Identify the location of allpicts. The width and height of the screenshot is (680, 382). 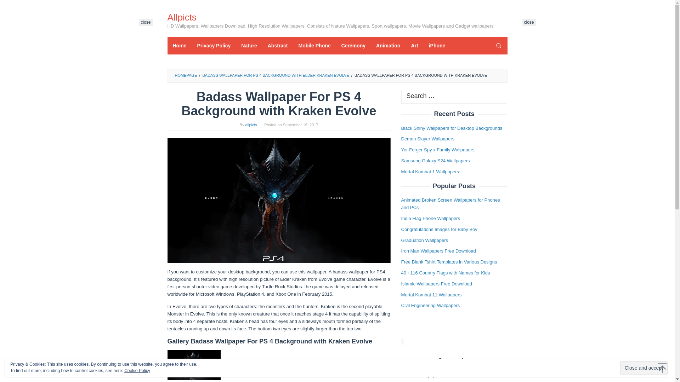
(251, 125).